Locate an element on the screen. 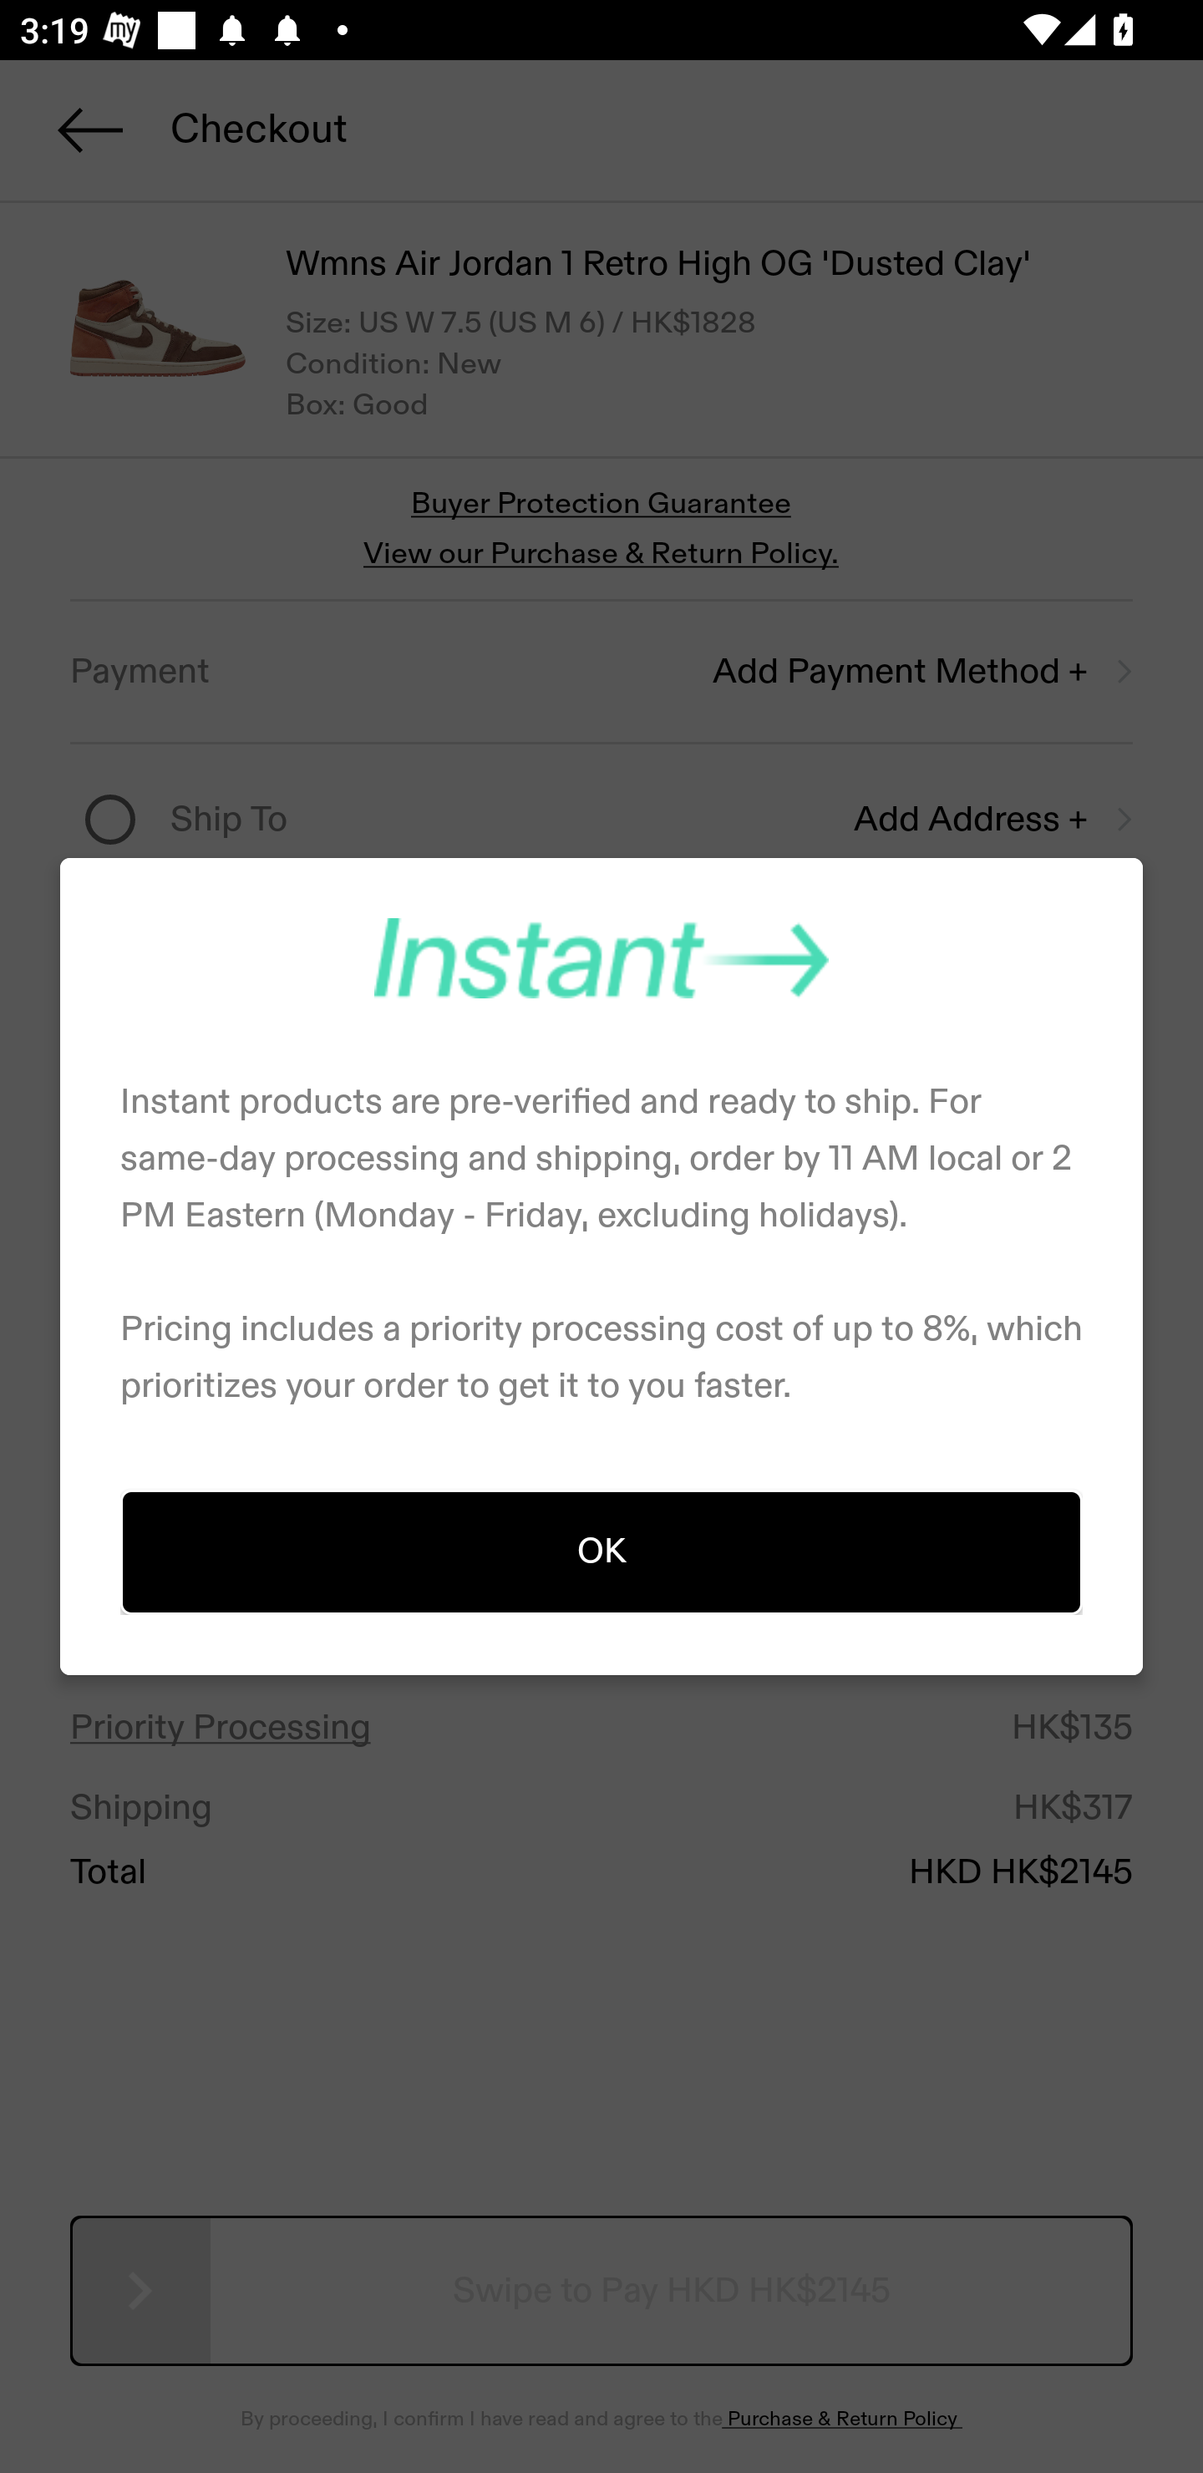  OK is located at coordinates (601, 1551).